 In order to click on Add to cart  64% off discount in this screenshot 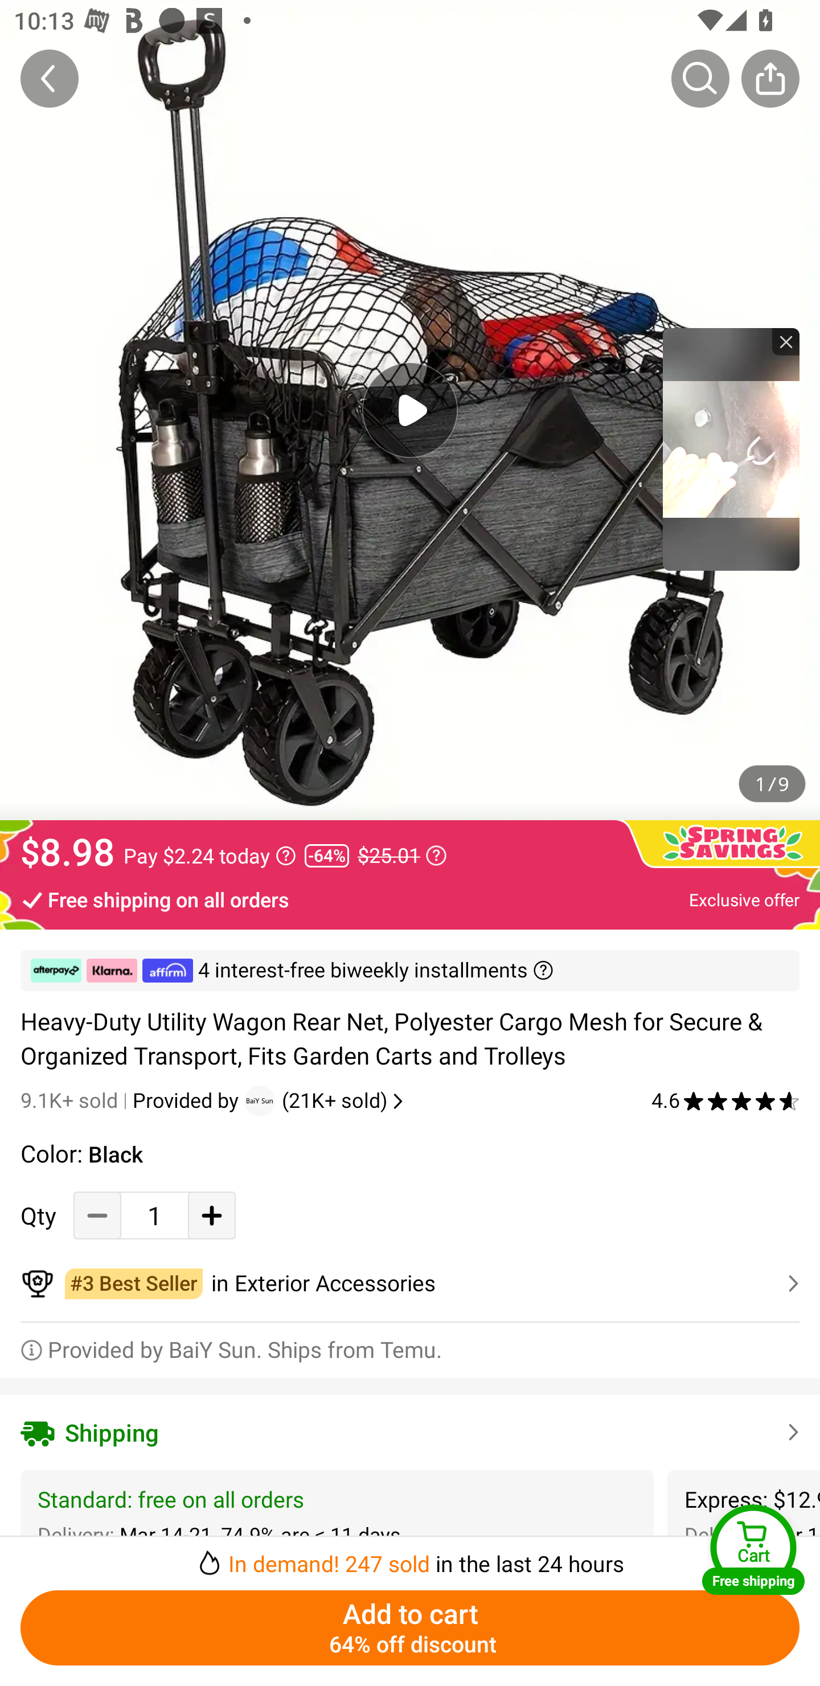, I will do `click(410, 1628)`.